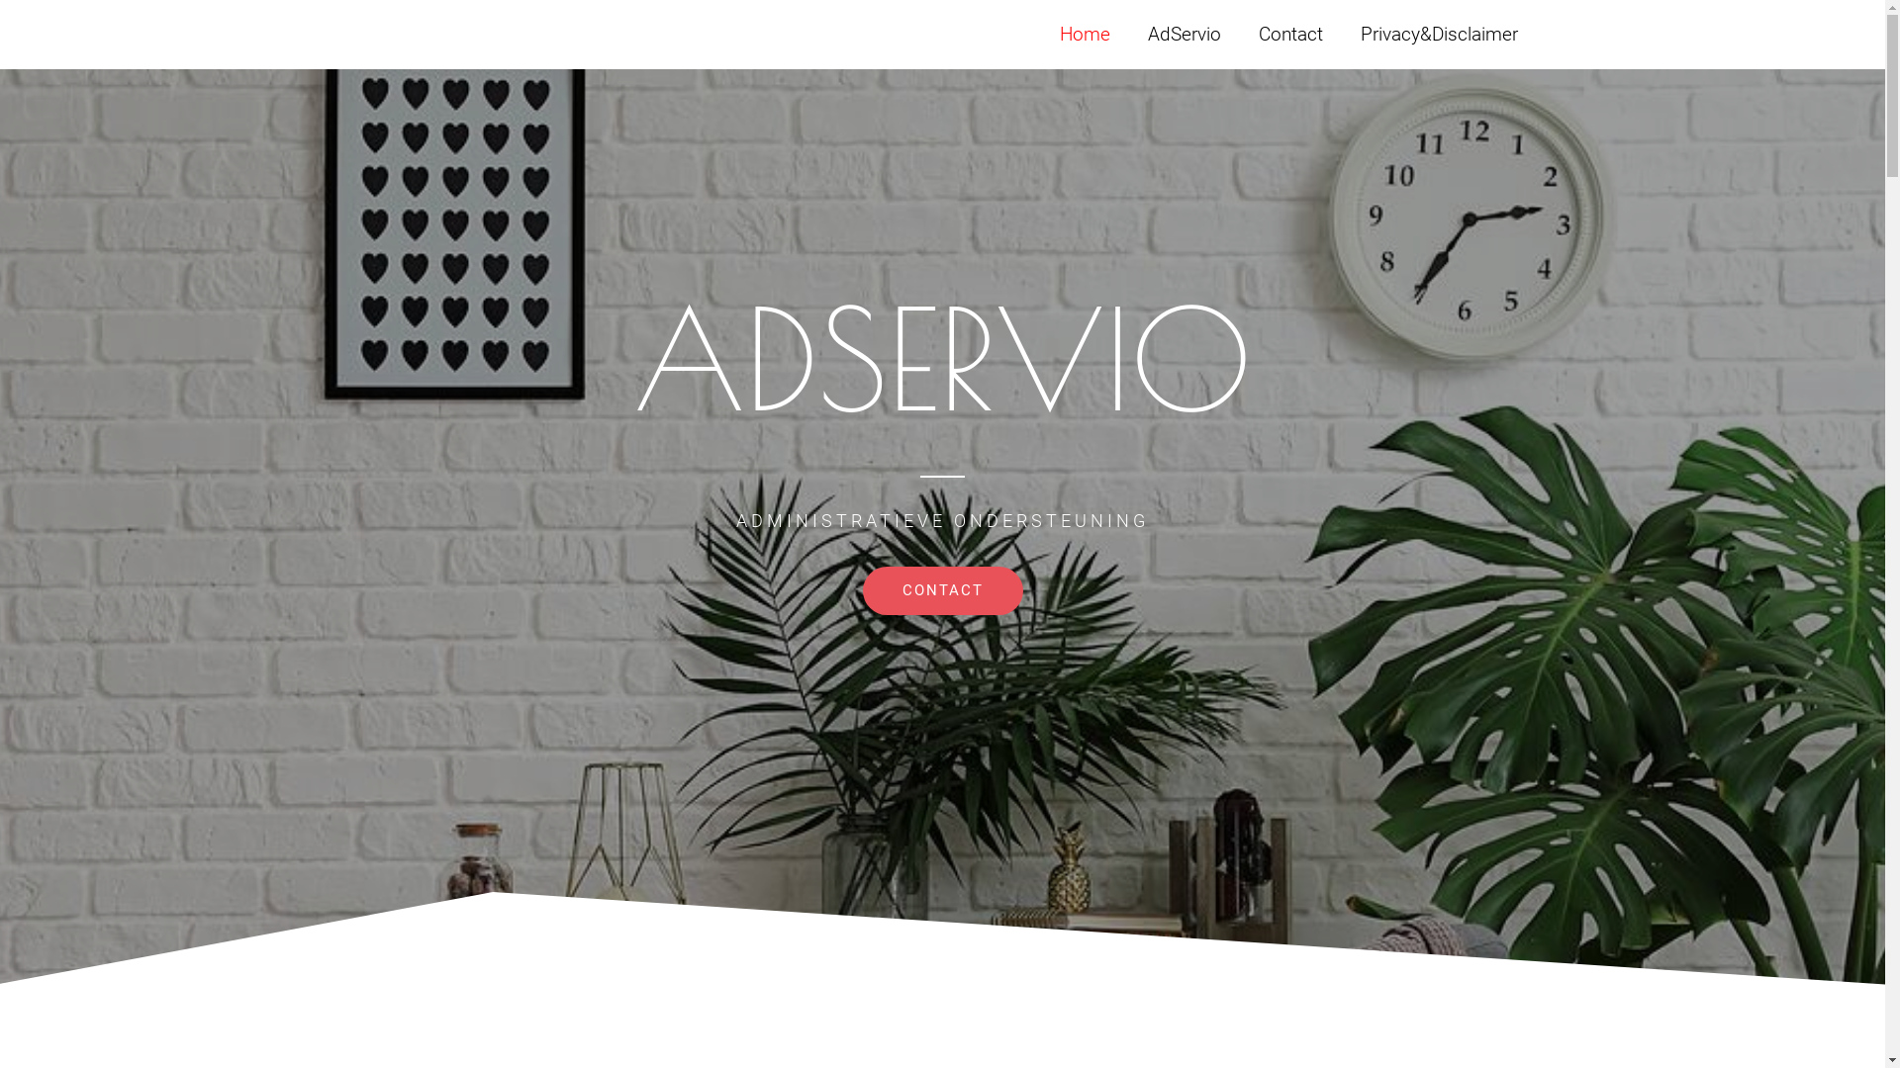  What do you see at coordinates (1290, 35) in the screenshot?
I see `Contact` at bounding box center [1290, 35].